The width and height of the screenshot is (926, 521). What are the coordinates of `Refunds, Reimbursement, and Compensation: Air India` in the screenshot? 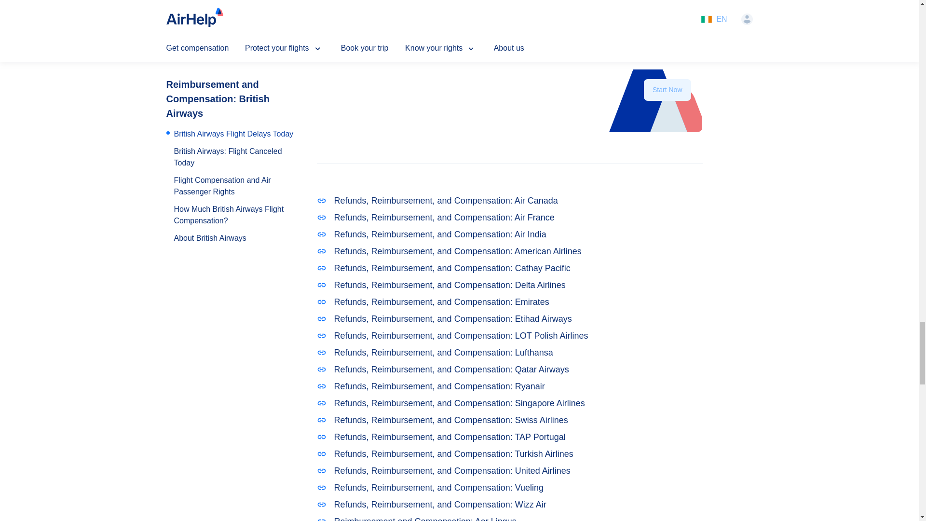 It's located at (509, 234).